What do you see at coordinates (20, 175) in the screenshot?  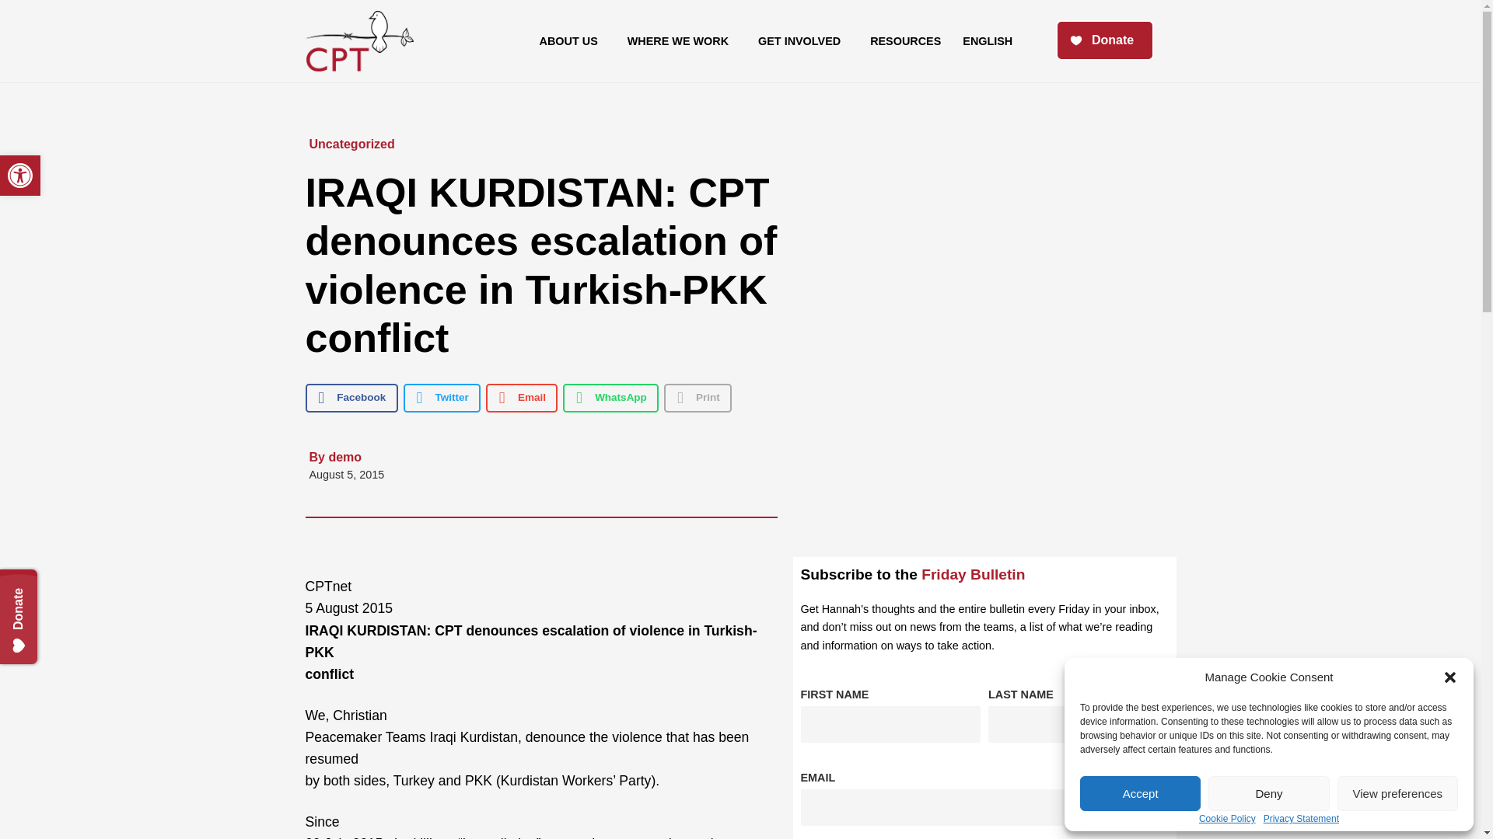 I see `Privacy Statement` at bounding box center [20, 175].